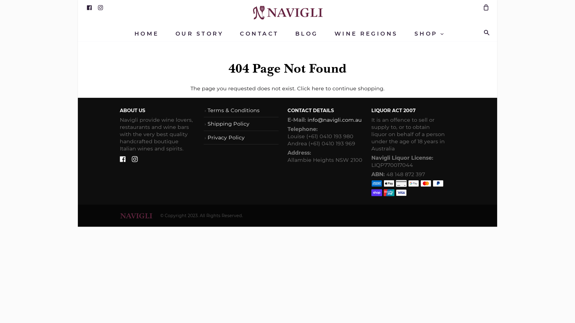  What do you see at coordinates (488, 33) in the screenshot?
I see `Search` at bounding box center [488, 33].